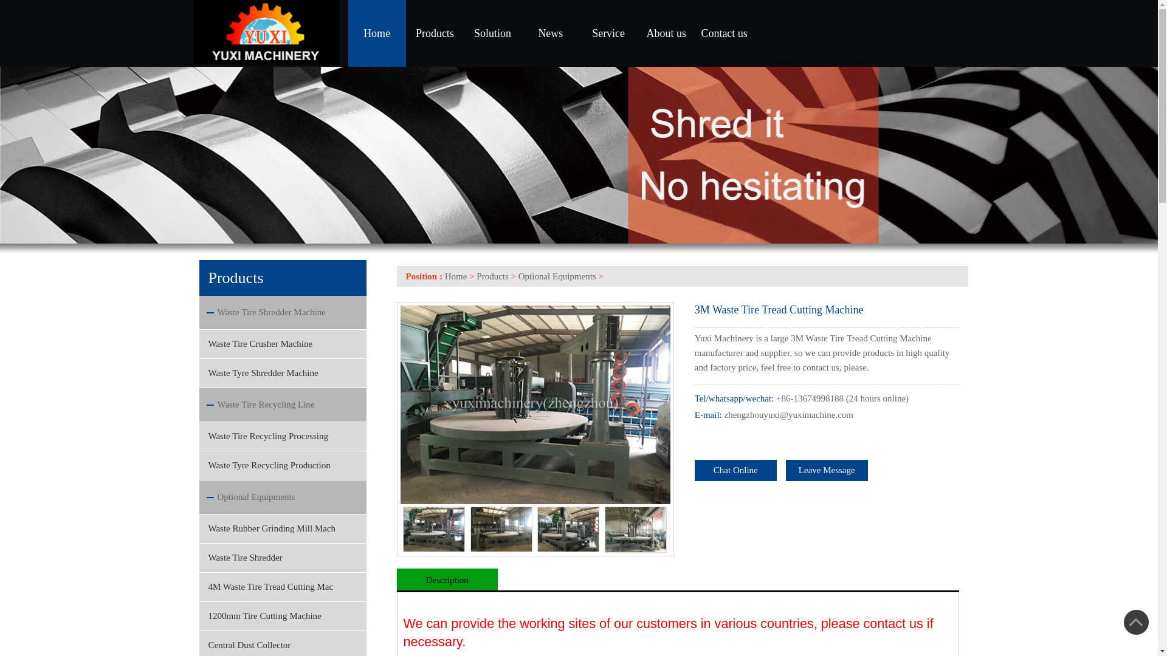 This screenshot has width=1167, height=656. Describe the element at coordinates (283, 373) in the screenshot. I see `Waste Tyre Shredder Machine` at that location.